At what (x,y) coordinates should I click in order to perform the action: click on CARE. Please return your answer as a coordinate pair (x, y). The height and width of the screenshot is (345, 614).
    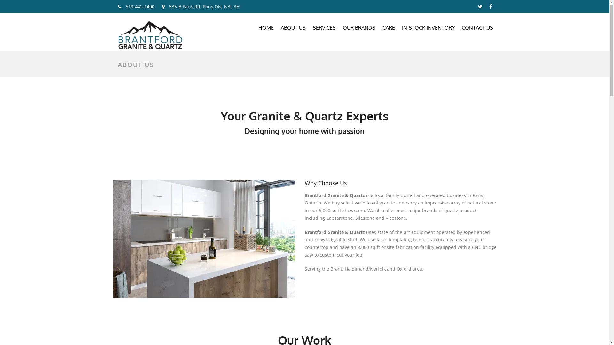
    Looking at the image, I should click on (388, 29).